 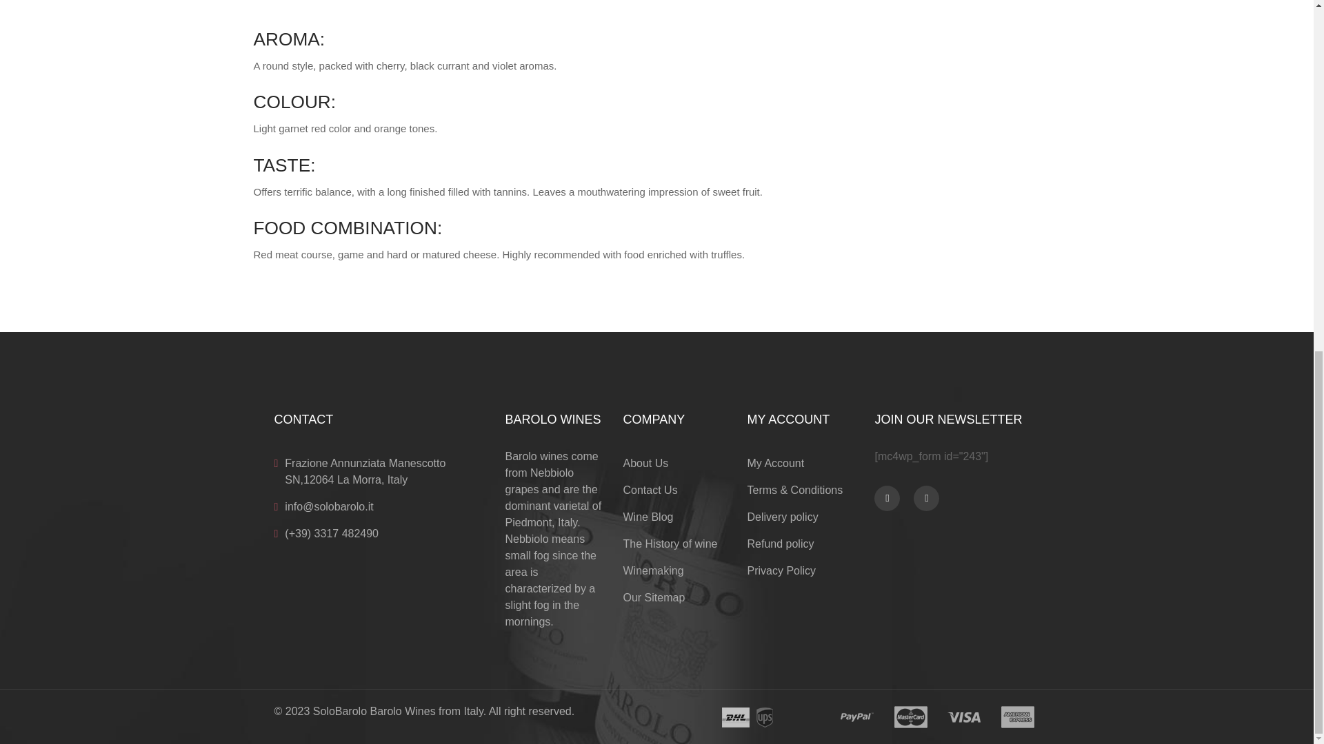 I want to click on Refund policy, so click(x=780, y=544).